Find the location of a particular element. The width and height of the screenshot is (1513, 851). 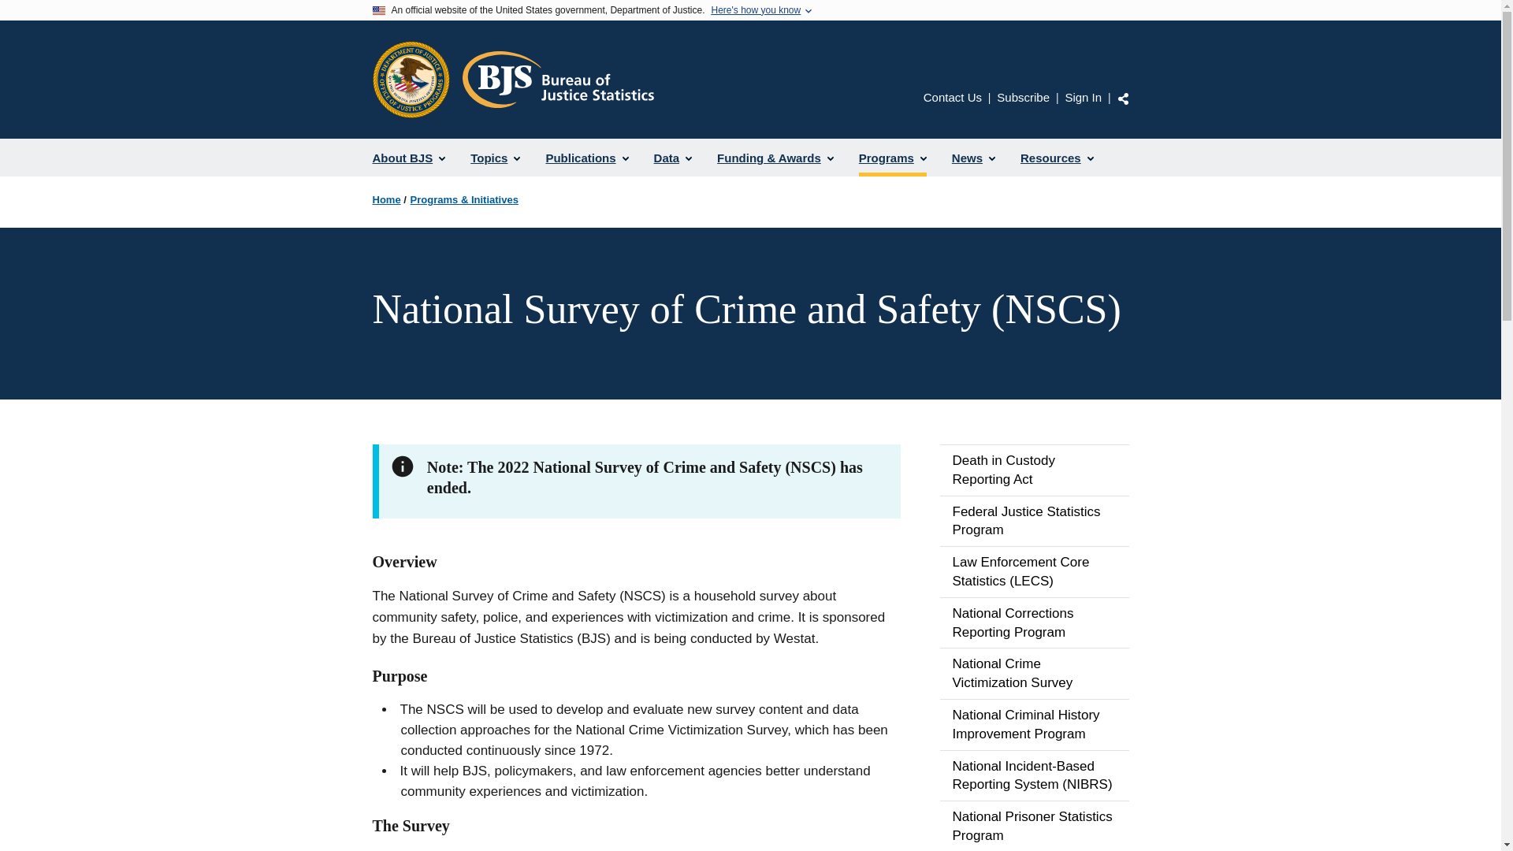

Publications is located at coordinates (586, 158).